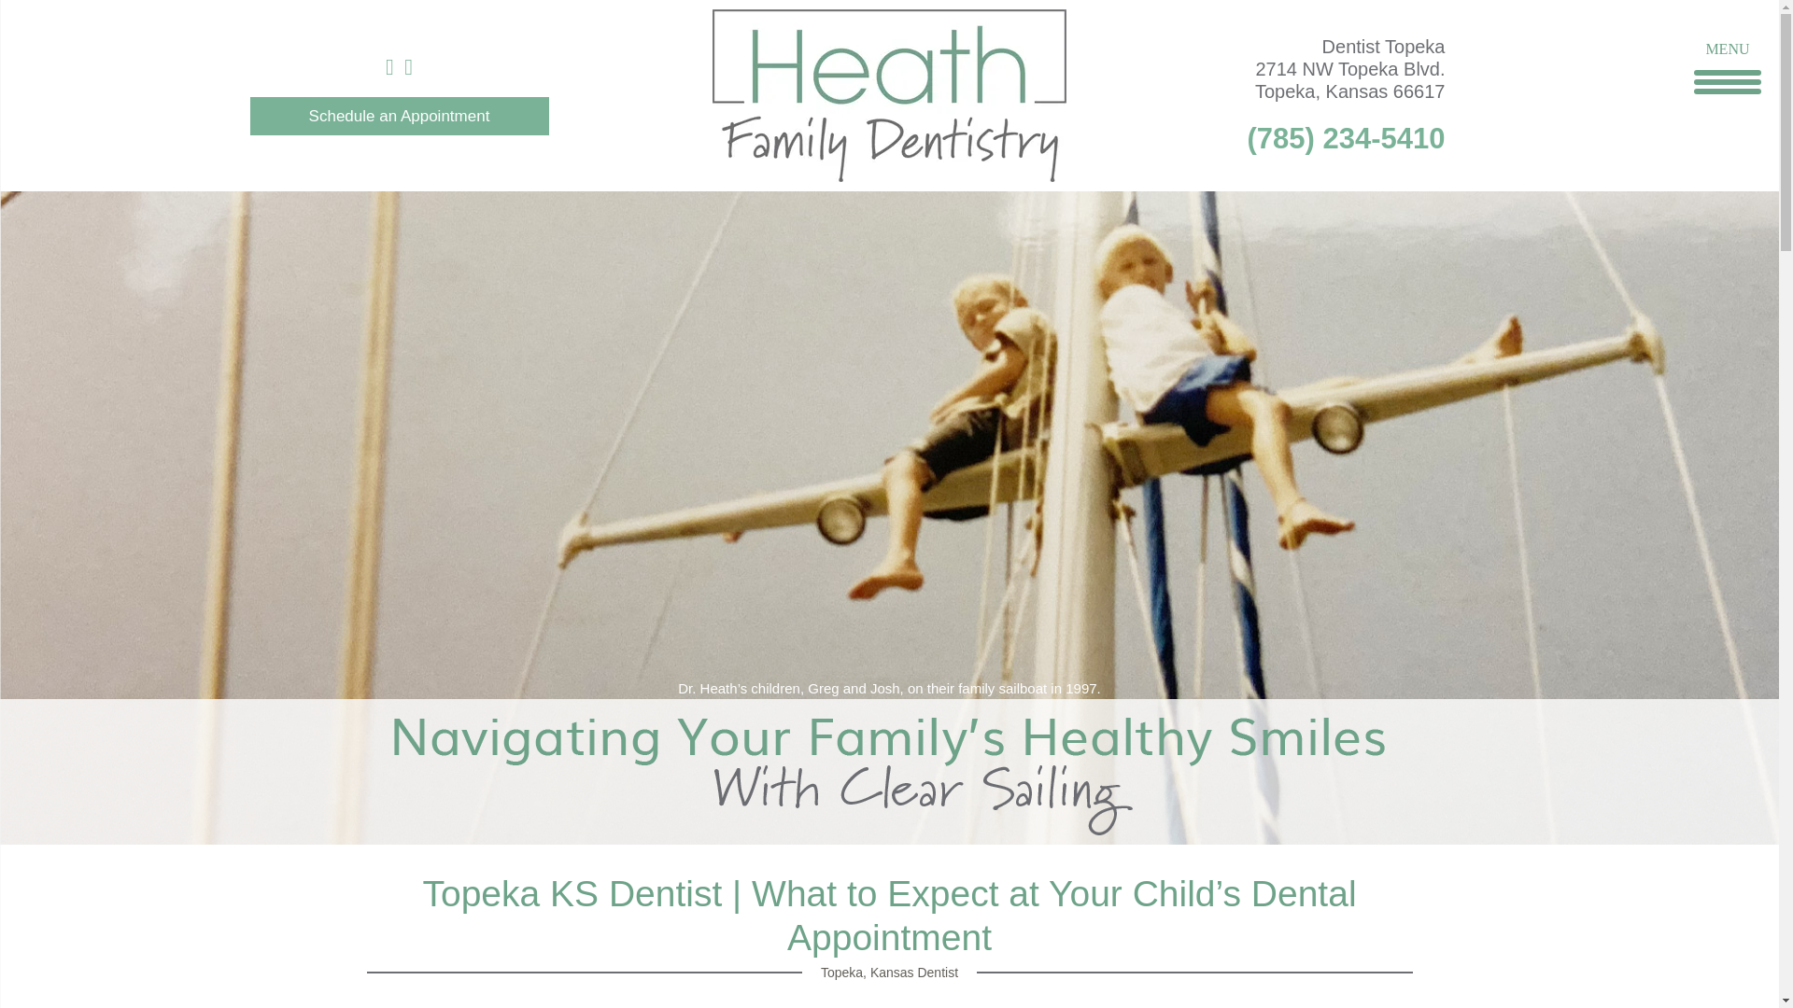 This screenshot has height=1008, width=1793. What do you see at coordinates (400, 116) in the screenshot?
I see `Schedule an Appointment` at bounding box center [400, 116].